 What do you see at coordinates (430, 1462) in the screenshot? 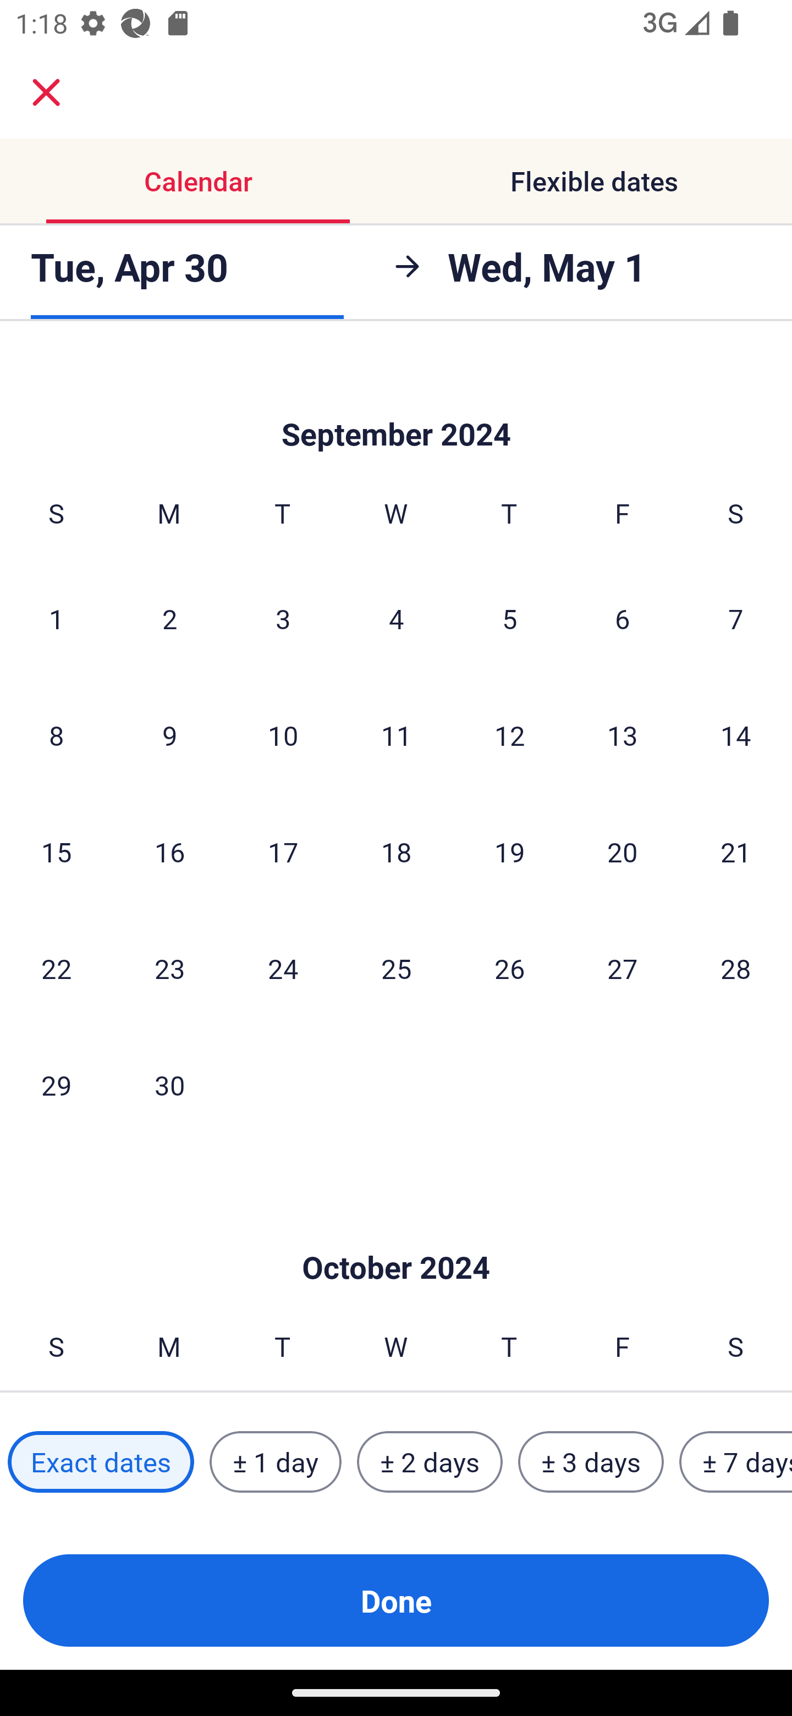
I see `± 2 days` at bounding box center [430, 1462].